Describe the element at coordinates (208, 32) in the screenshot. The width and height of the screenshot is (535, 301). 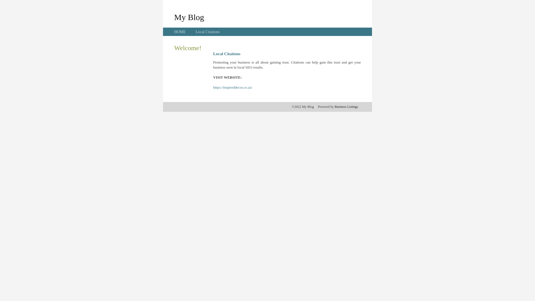
I see `Local Citations` at that location.